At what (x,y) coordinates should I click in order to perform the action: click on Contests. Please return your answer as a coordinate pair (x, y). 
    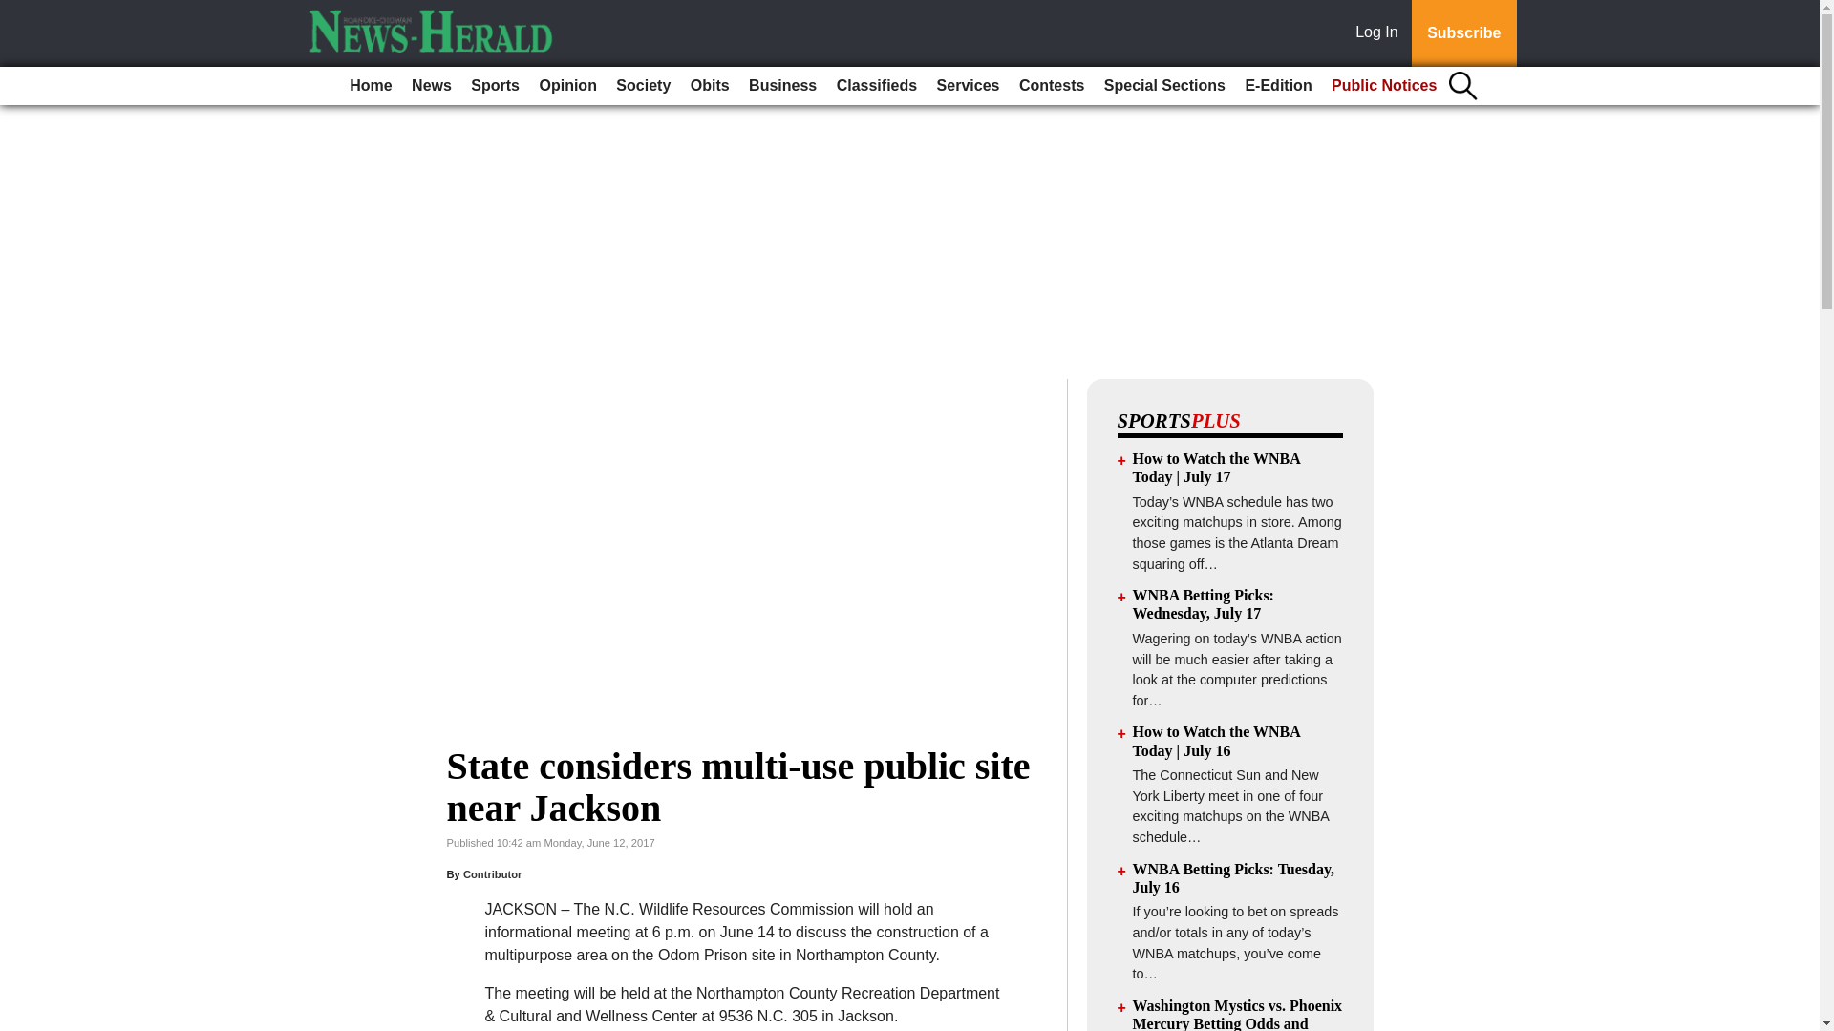
    Looking at the image, I should click on (1051, 86).